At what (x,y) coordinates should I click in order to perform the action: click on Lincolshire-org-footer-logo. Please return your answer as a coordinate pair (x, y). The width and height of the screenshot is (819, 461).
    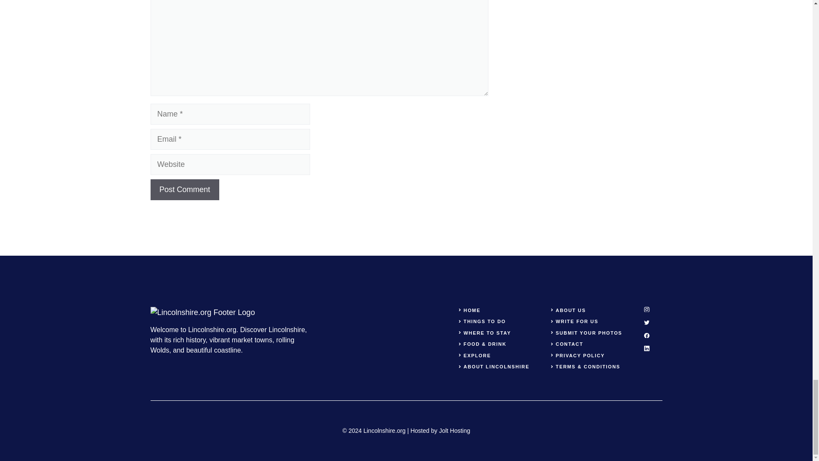
    Looking at the image, I should click on (202, 312).